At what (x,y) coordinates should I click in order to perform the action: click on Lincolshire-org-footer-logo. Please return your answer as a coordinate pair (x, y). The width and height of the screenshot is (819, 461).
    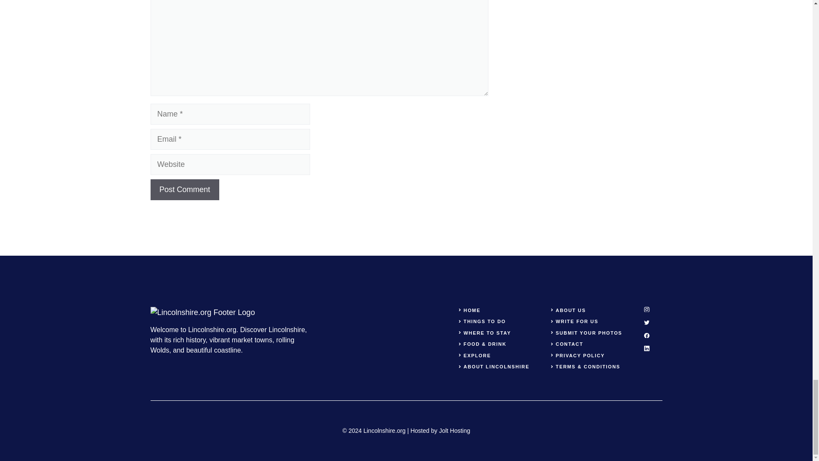
    Looking at the image, I should click on (202, 312).